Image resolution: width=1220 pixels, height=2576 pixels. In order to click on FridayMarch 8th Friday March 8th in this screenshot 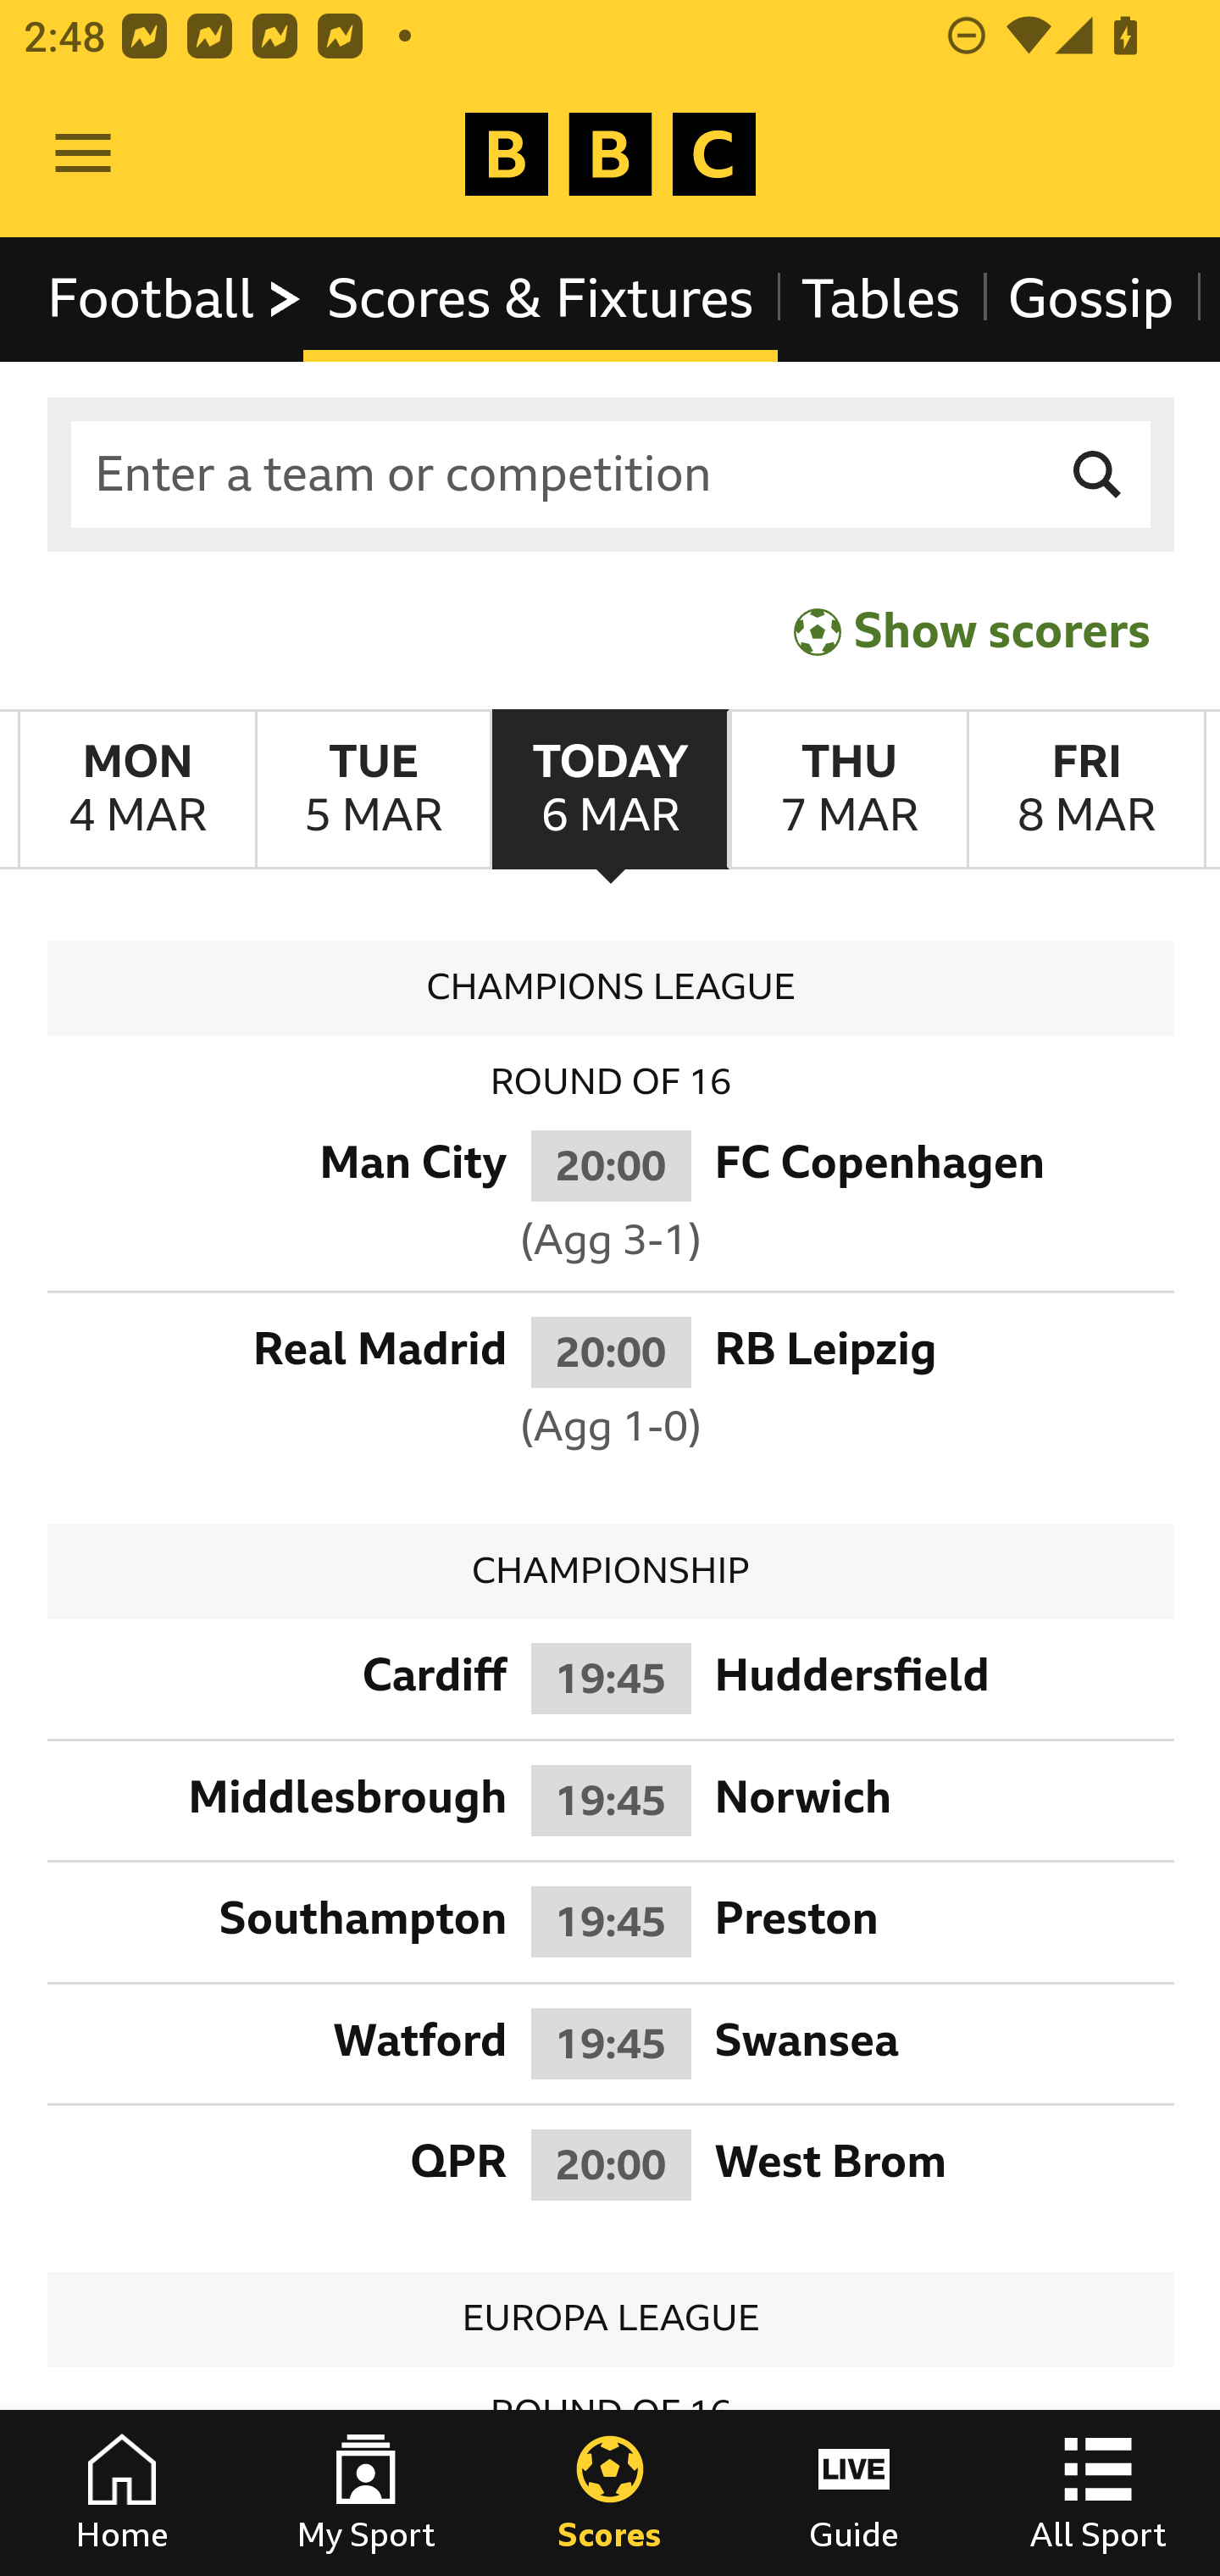, I will do `click(1086, 790)`.